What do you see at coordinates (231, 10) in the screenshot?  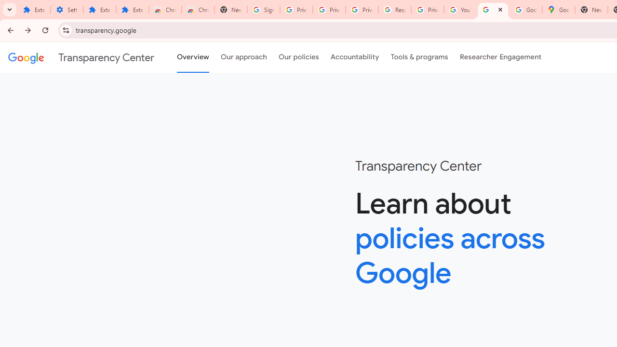 I see `New Tab` at bounding box center [231, 10].